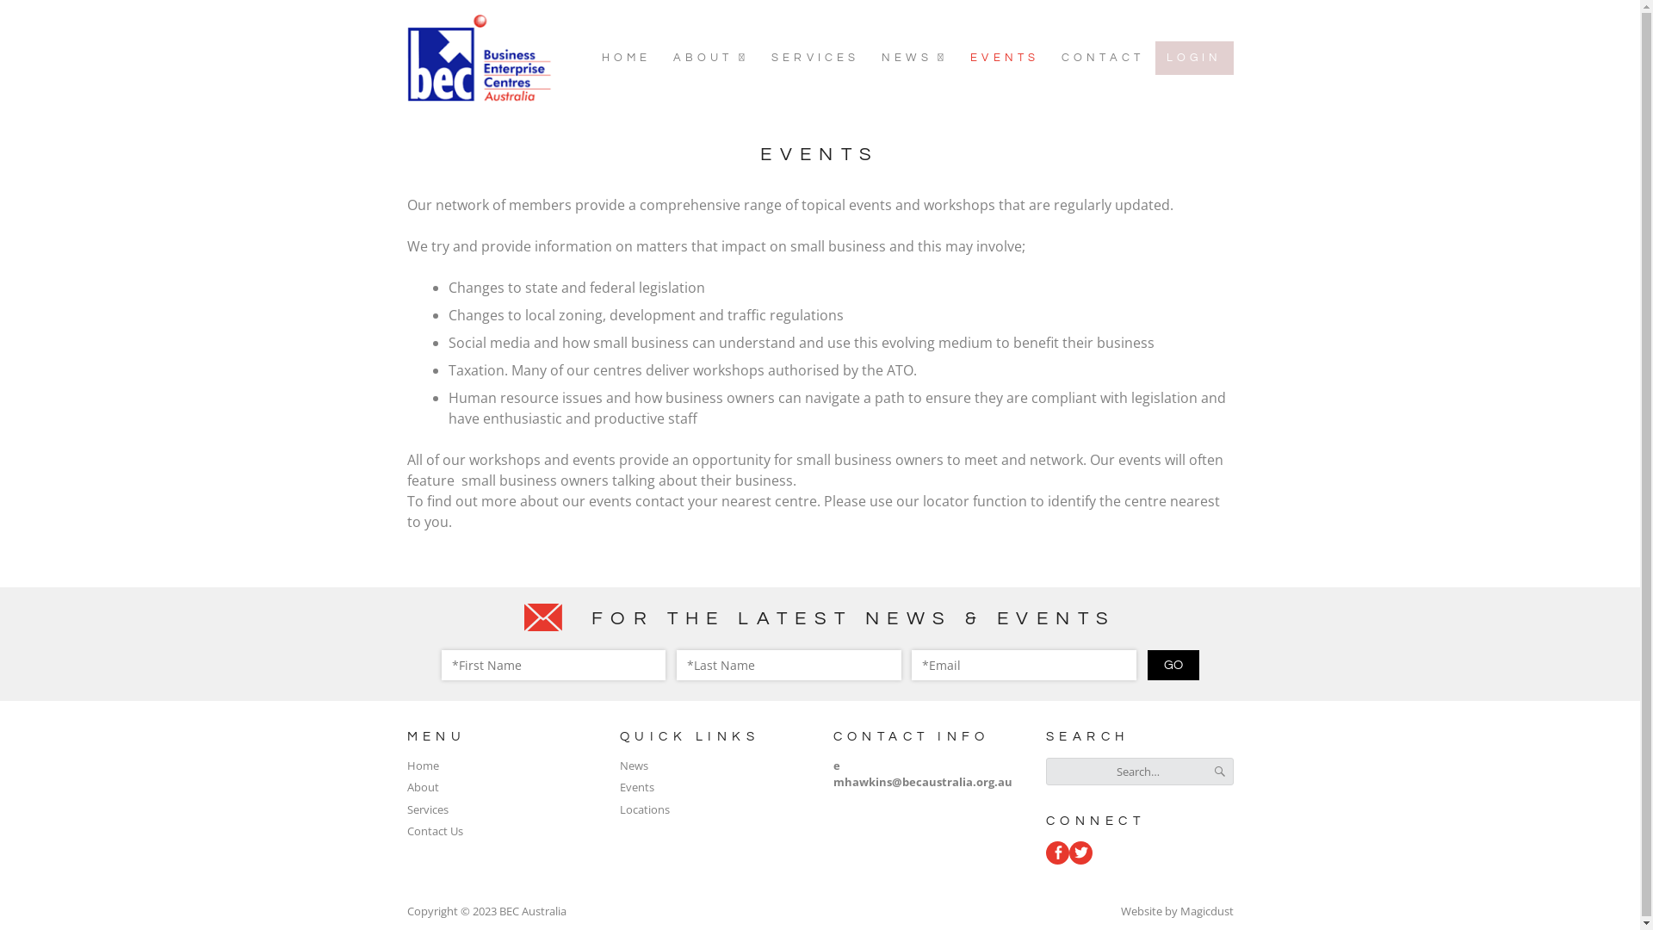  Describe the element at coordinates (634, 766) in the screenshot. I see `News` at that location.